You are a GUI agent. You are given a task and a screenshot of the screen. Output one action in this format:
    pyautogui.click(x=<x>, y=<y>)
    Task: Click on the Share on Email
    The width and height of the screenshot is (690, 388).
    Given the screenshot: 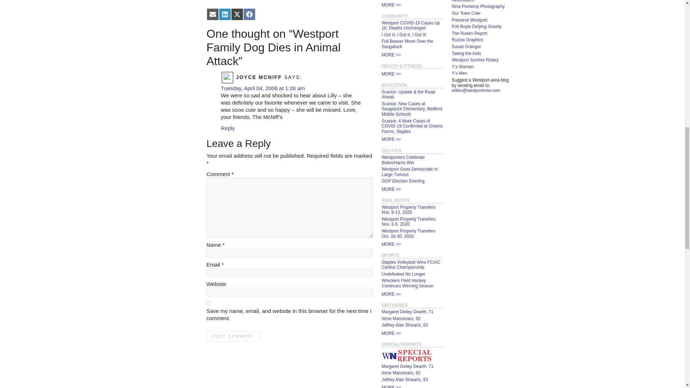 What is the action you would take?
    pyautogui.click(x=212, y=14)
    